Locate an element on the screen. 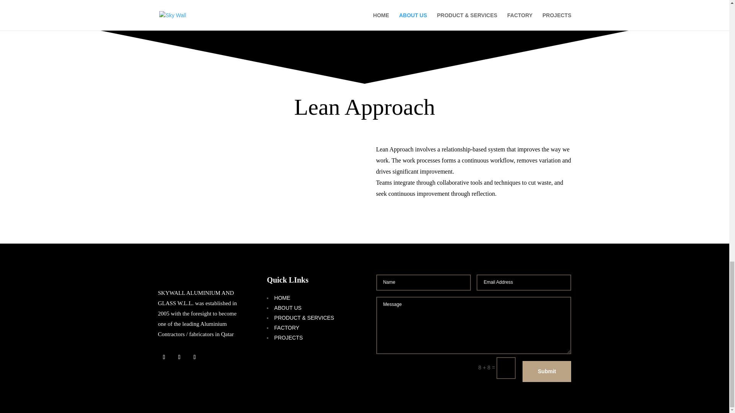 This screenshot has height=413, width=735. HOME is located at coordinates (282, 298).